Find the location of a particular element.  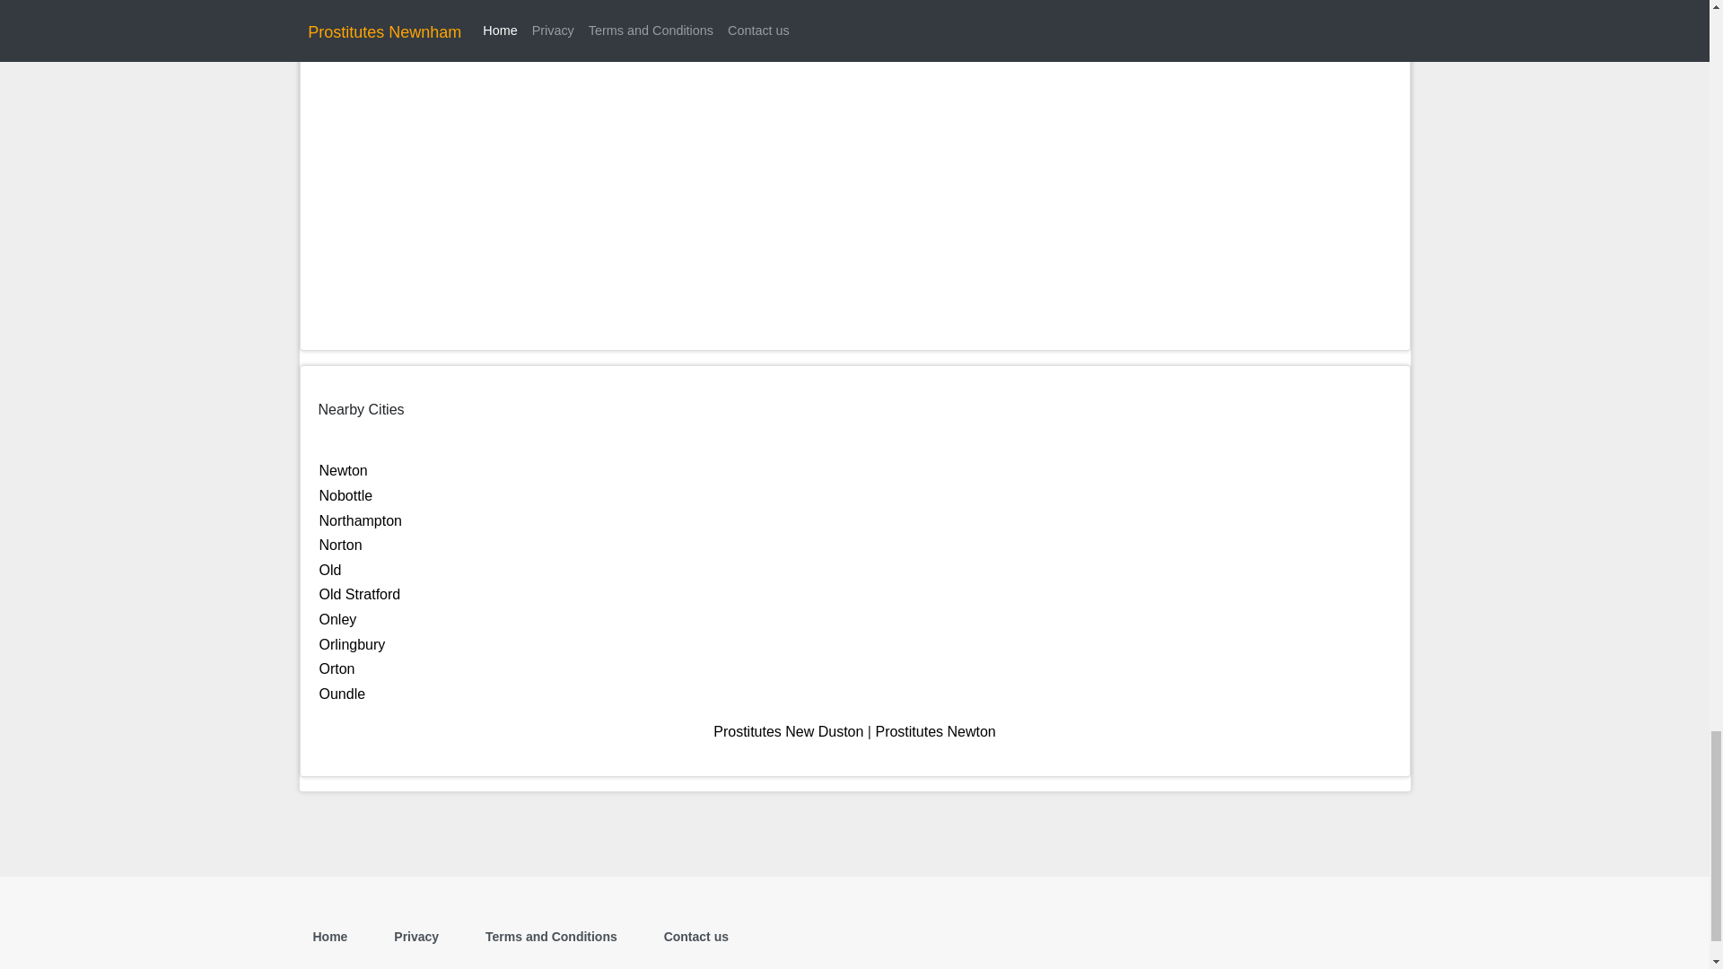

Prostitutes New Duston is located at coordinates (788, 731).